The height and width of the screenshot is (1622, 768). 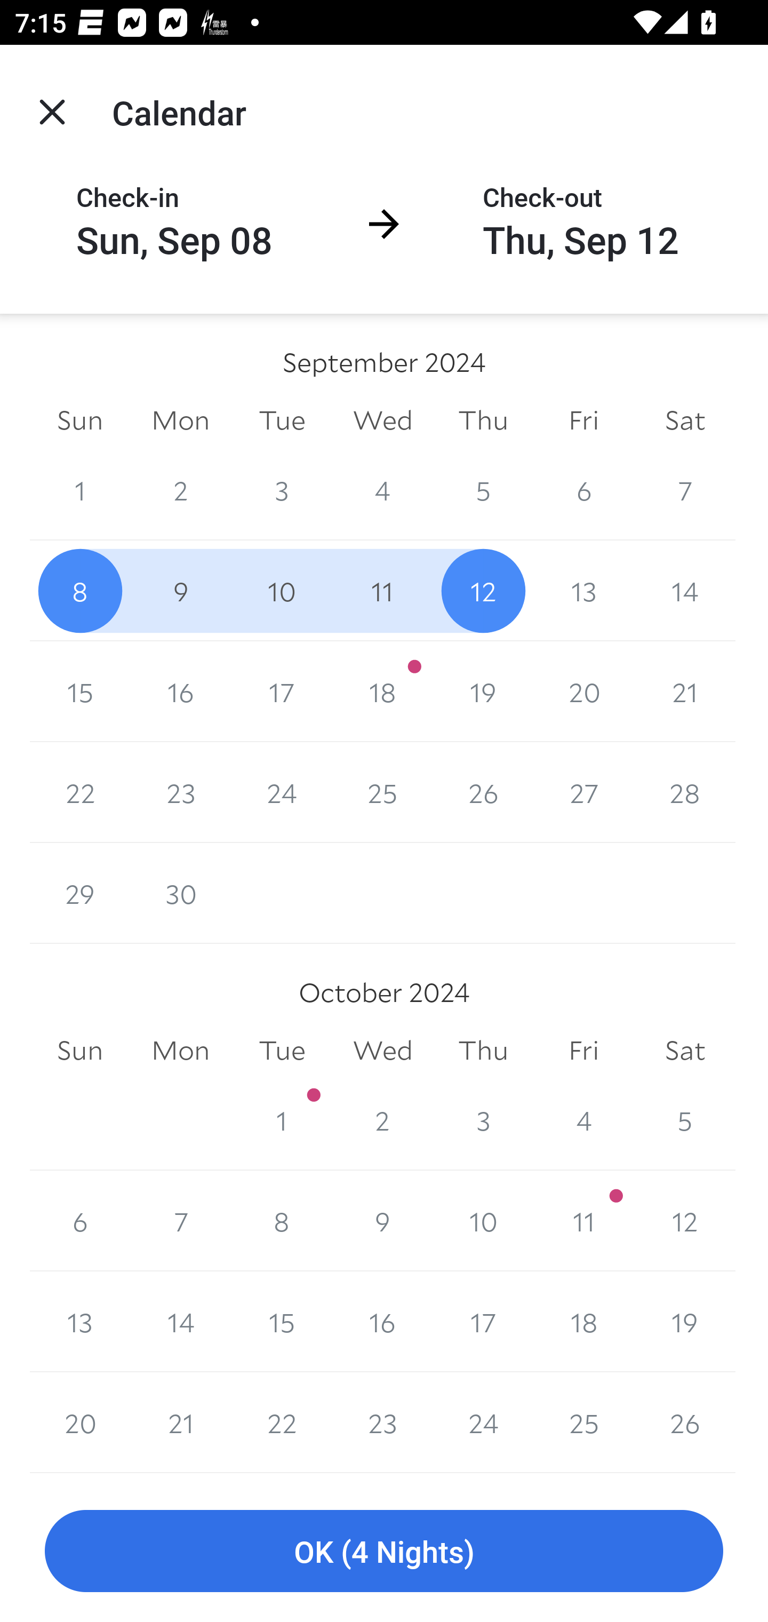 I want to click on 16 16 September 2024, so click(x=180, y=691).